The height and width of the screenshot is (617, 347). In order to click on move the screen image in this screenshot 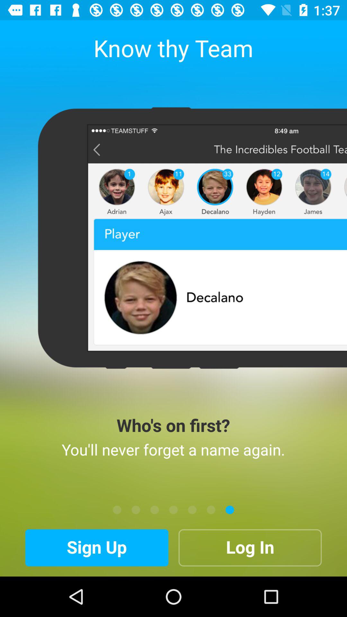, I will do `click(173, 510)`.